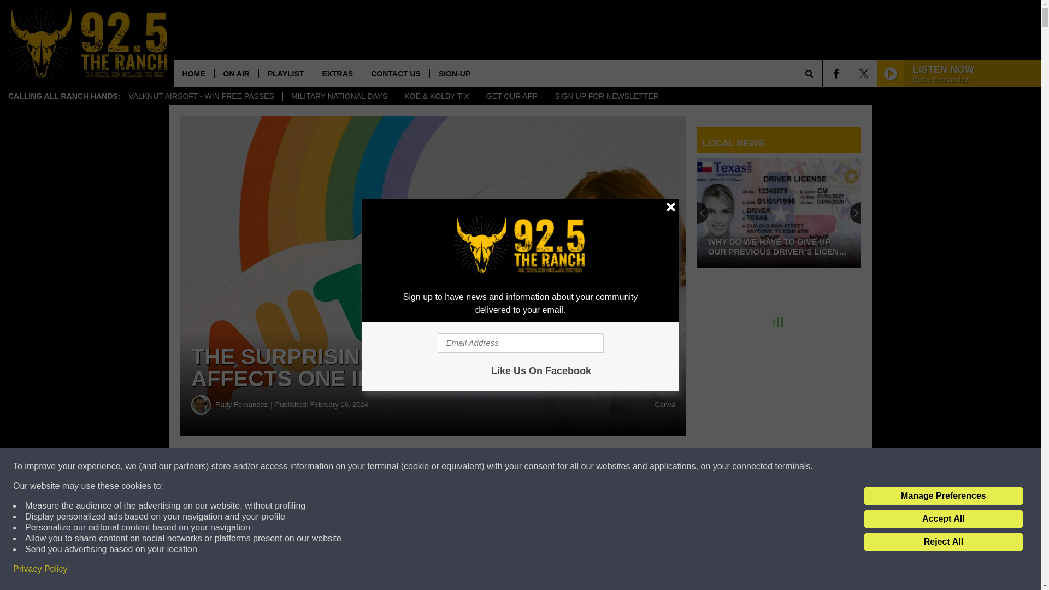 This screenshot has width=1049, height=590. I want to click on PLAYLIST, so click(285, 73).